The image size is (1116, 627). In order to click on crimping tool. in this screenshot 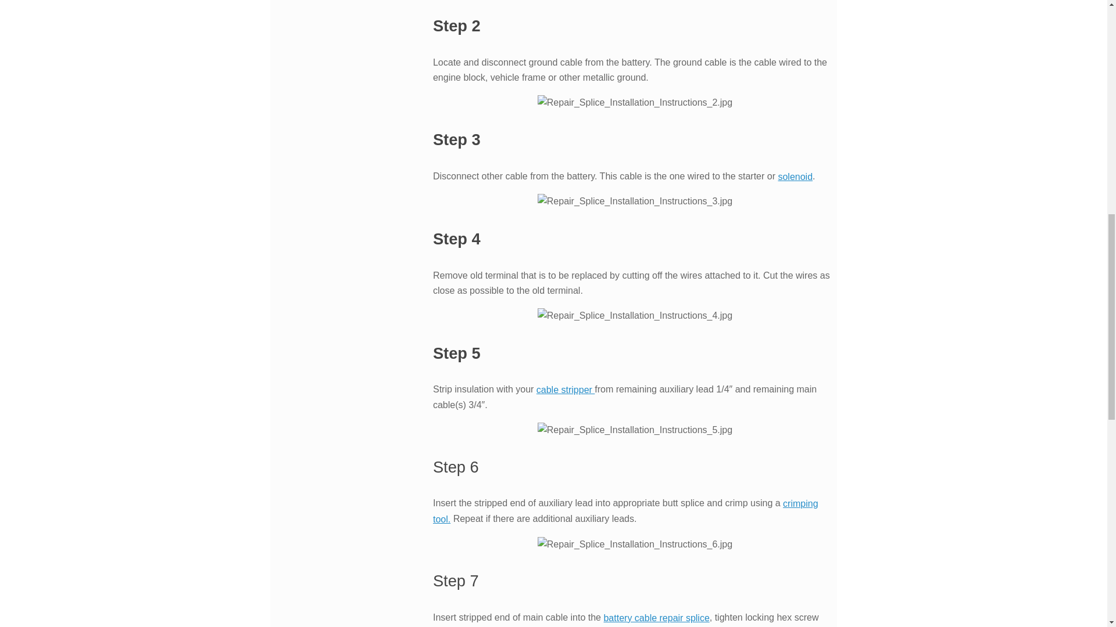, I will do `click(625, 511)`.